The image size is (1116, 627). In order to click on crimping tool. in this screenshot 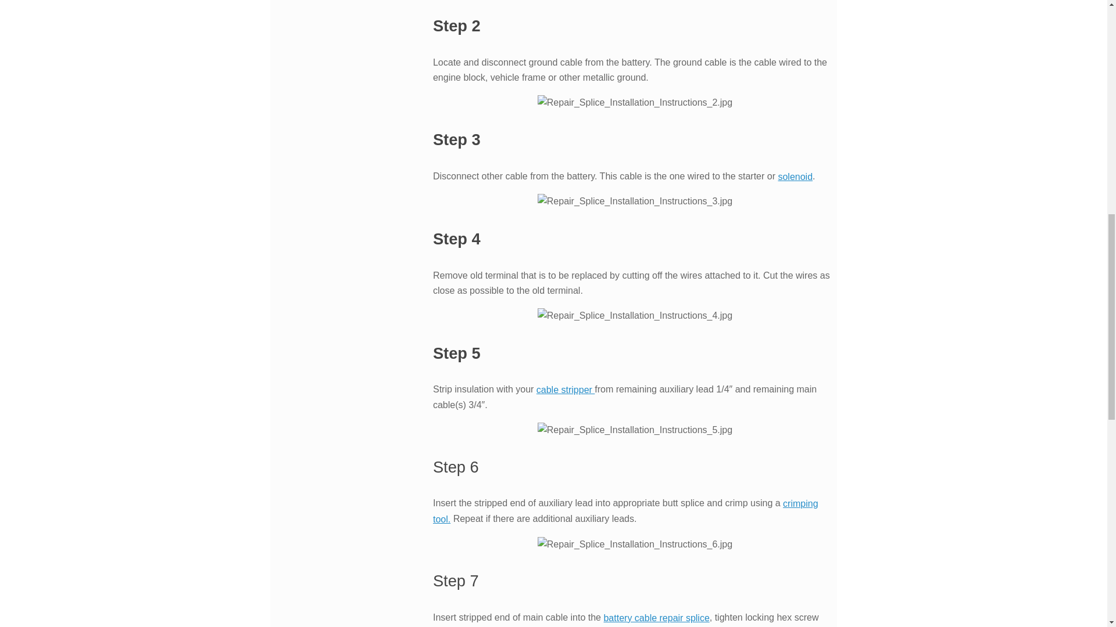, I will do `click(625, 511)`.